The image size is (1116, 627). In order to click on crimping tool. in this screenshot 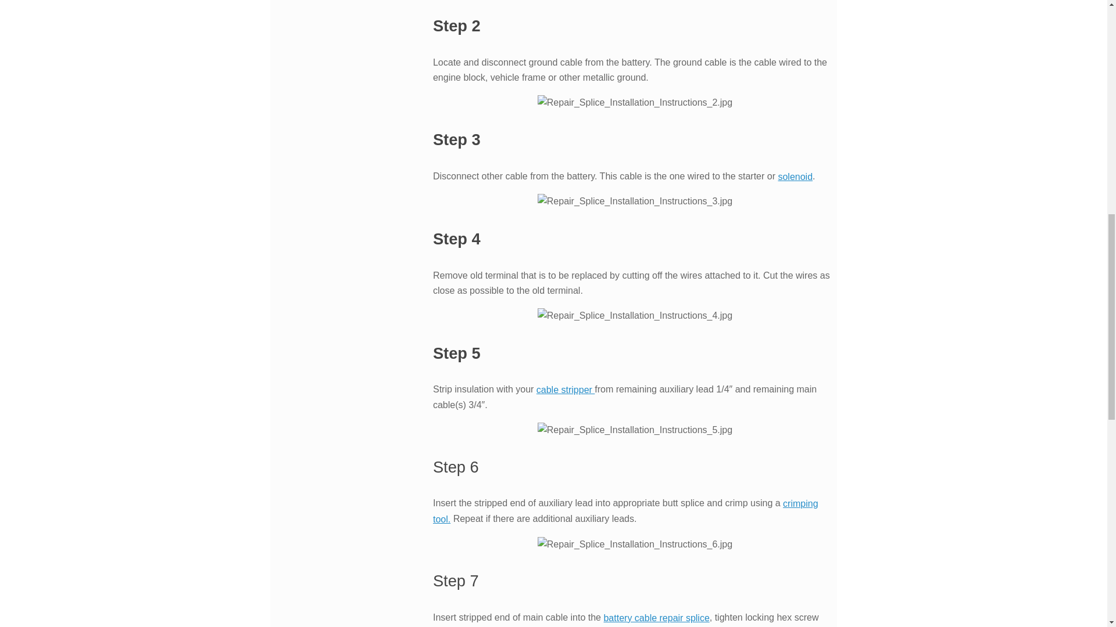, I will do `click(625, 511)`.